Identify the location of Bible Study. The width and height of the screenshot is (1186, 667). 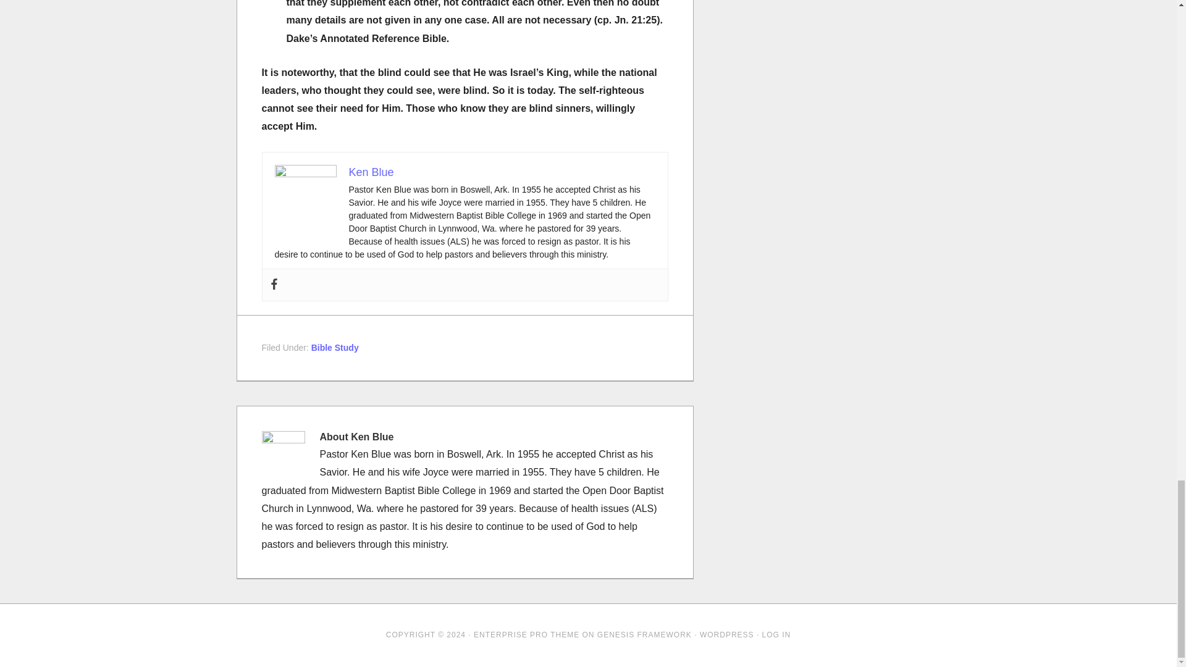
(335, 348).